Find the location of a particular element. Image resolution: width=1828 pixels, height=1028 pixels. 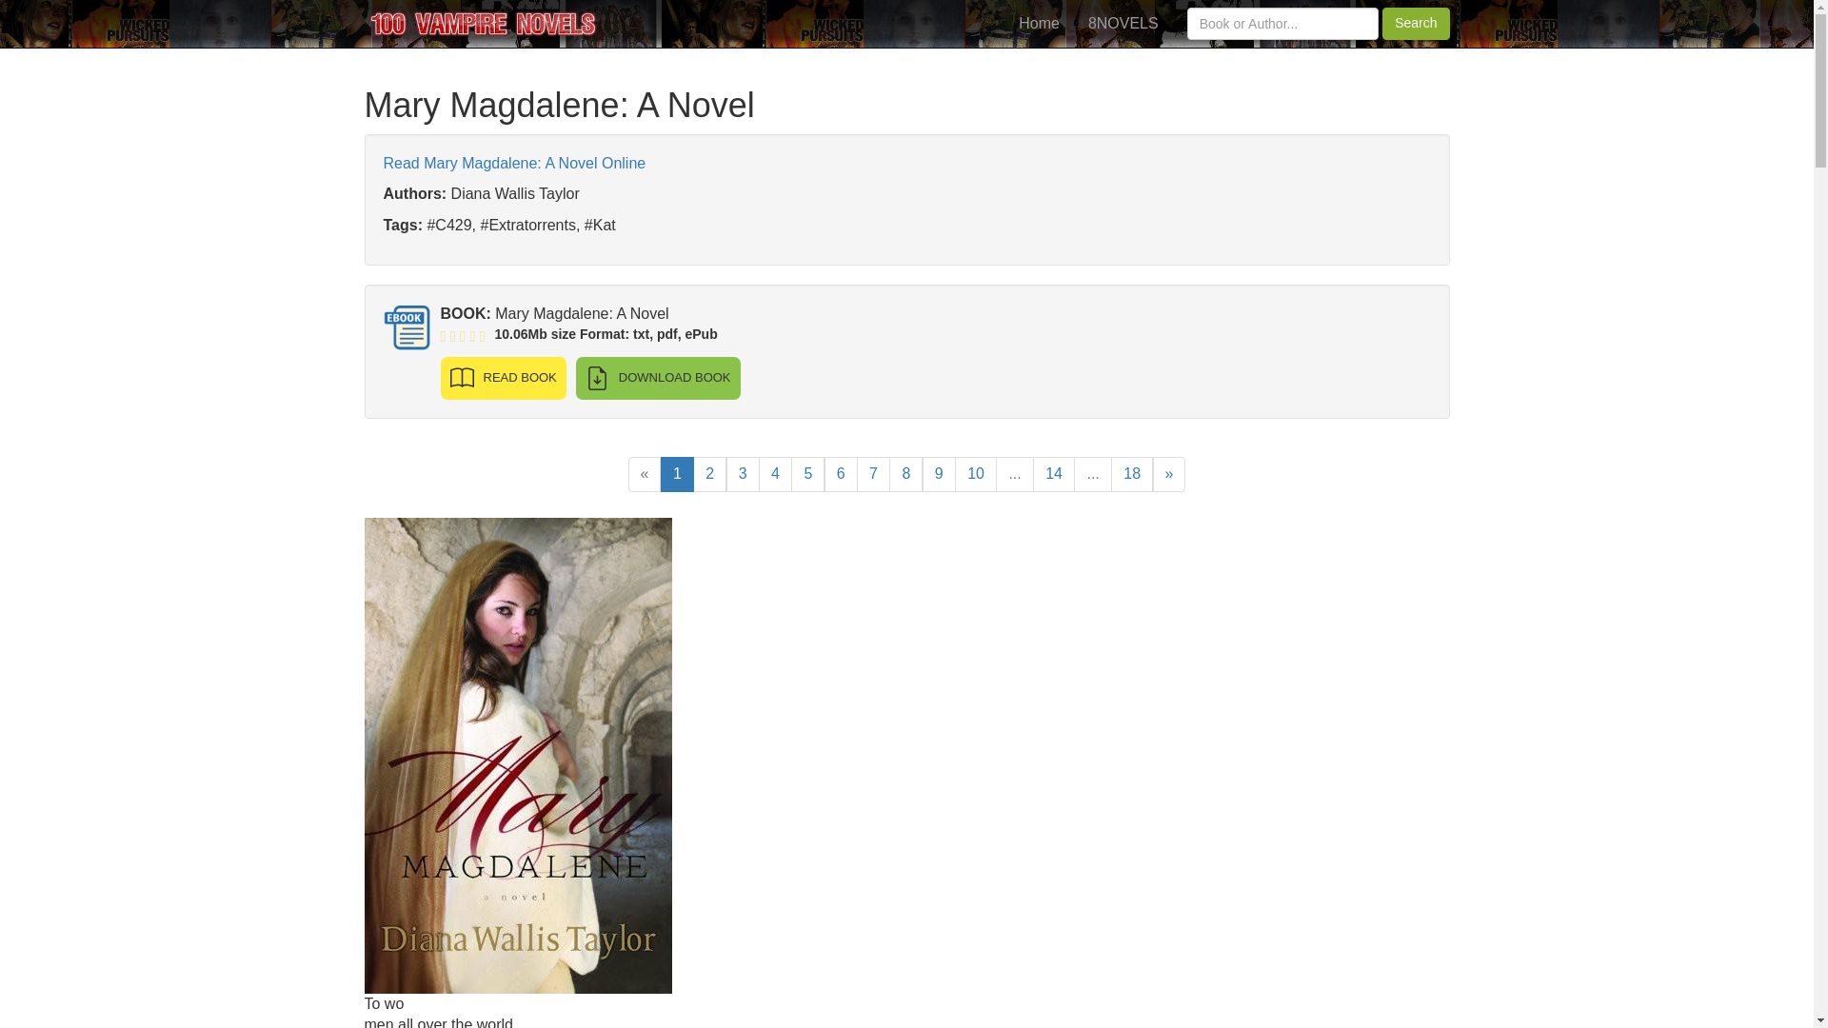

Home is located at coordinates (1039, 23).